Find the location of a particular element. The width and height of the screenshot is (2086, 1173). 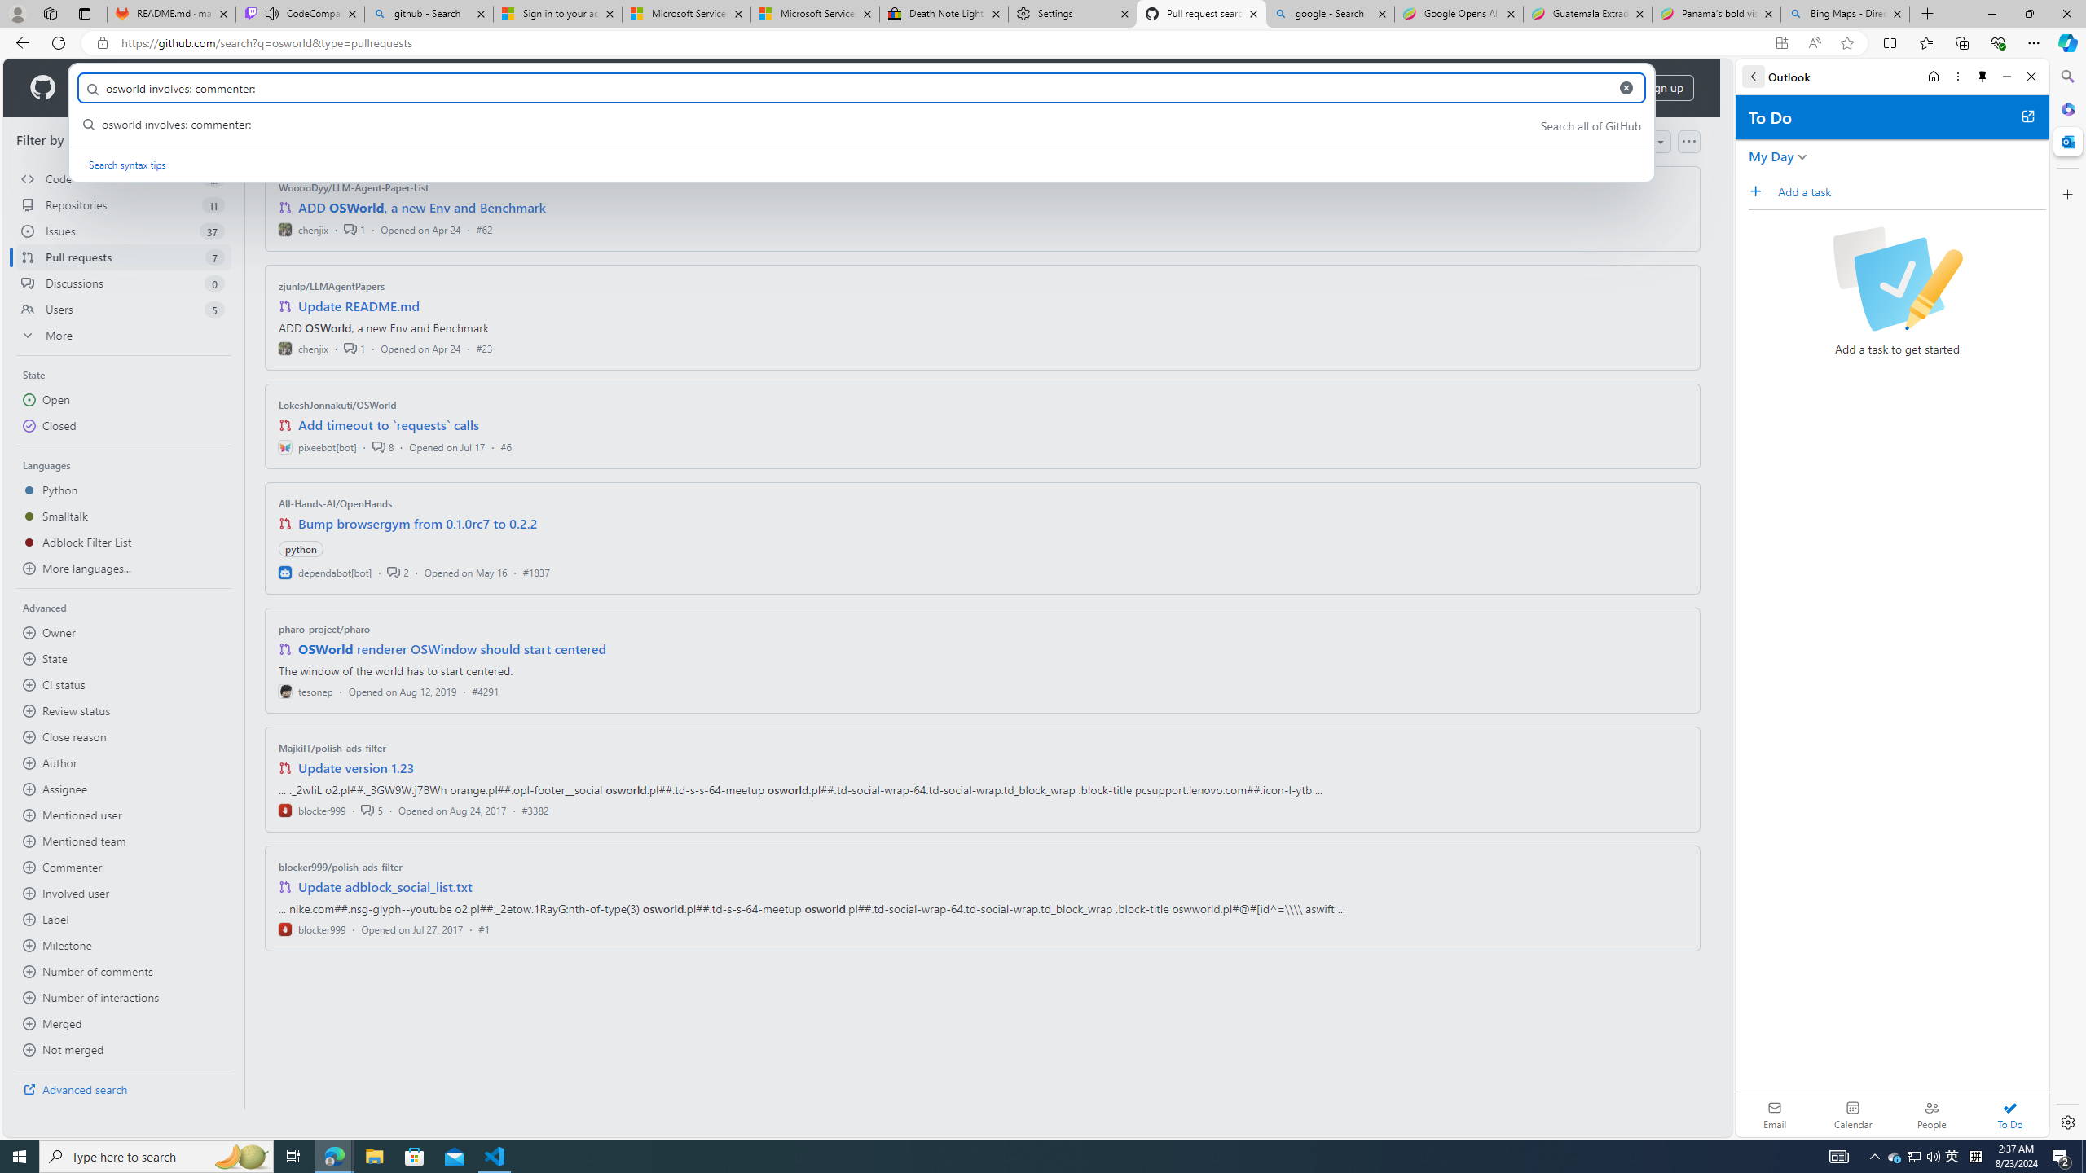

#62 is located at coordinates (484, 229).